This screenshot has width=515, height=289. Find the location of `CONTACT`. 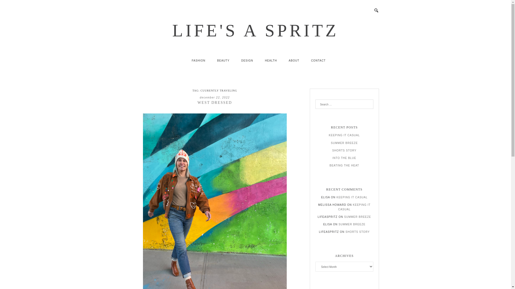

CONTACT is located at coordinates (318, 60).